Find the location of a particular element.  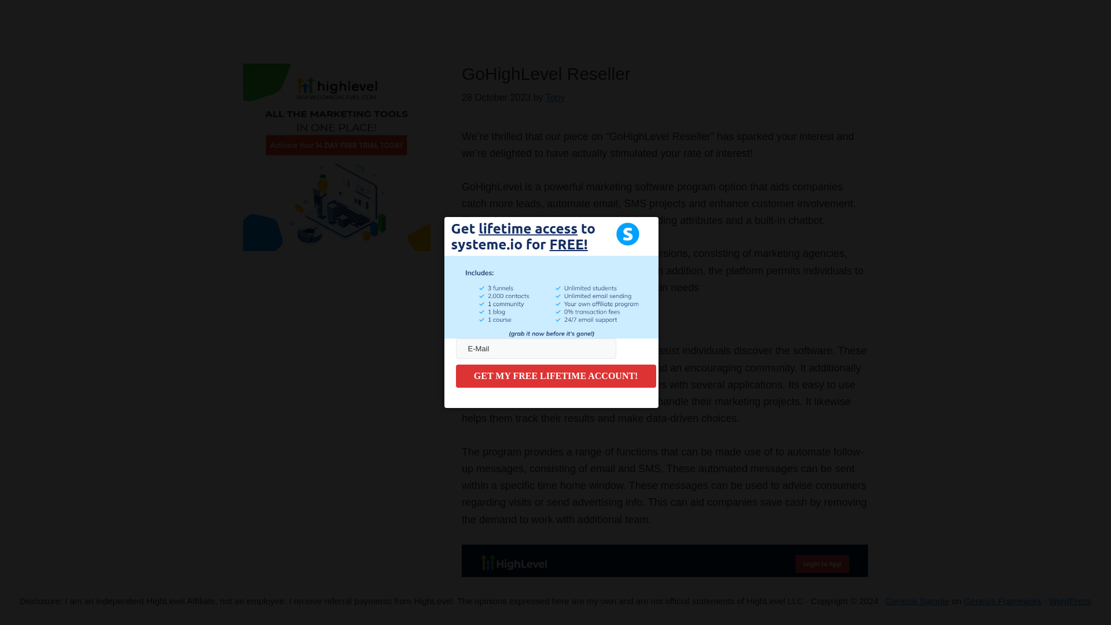

WordPress is located at coordinates (1069, 601).